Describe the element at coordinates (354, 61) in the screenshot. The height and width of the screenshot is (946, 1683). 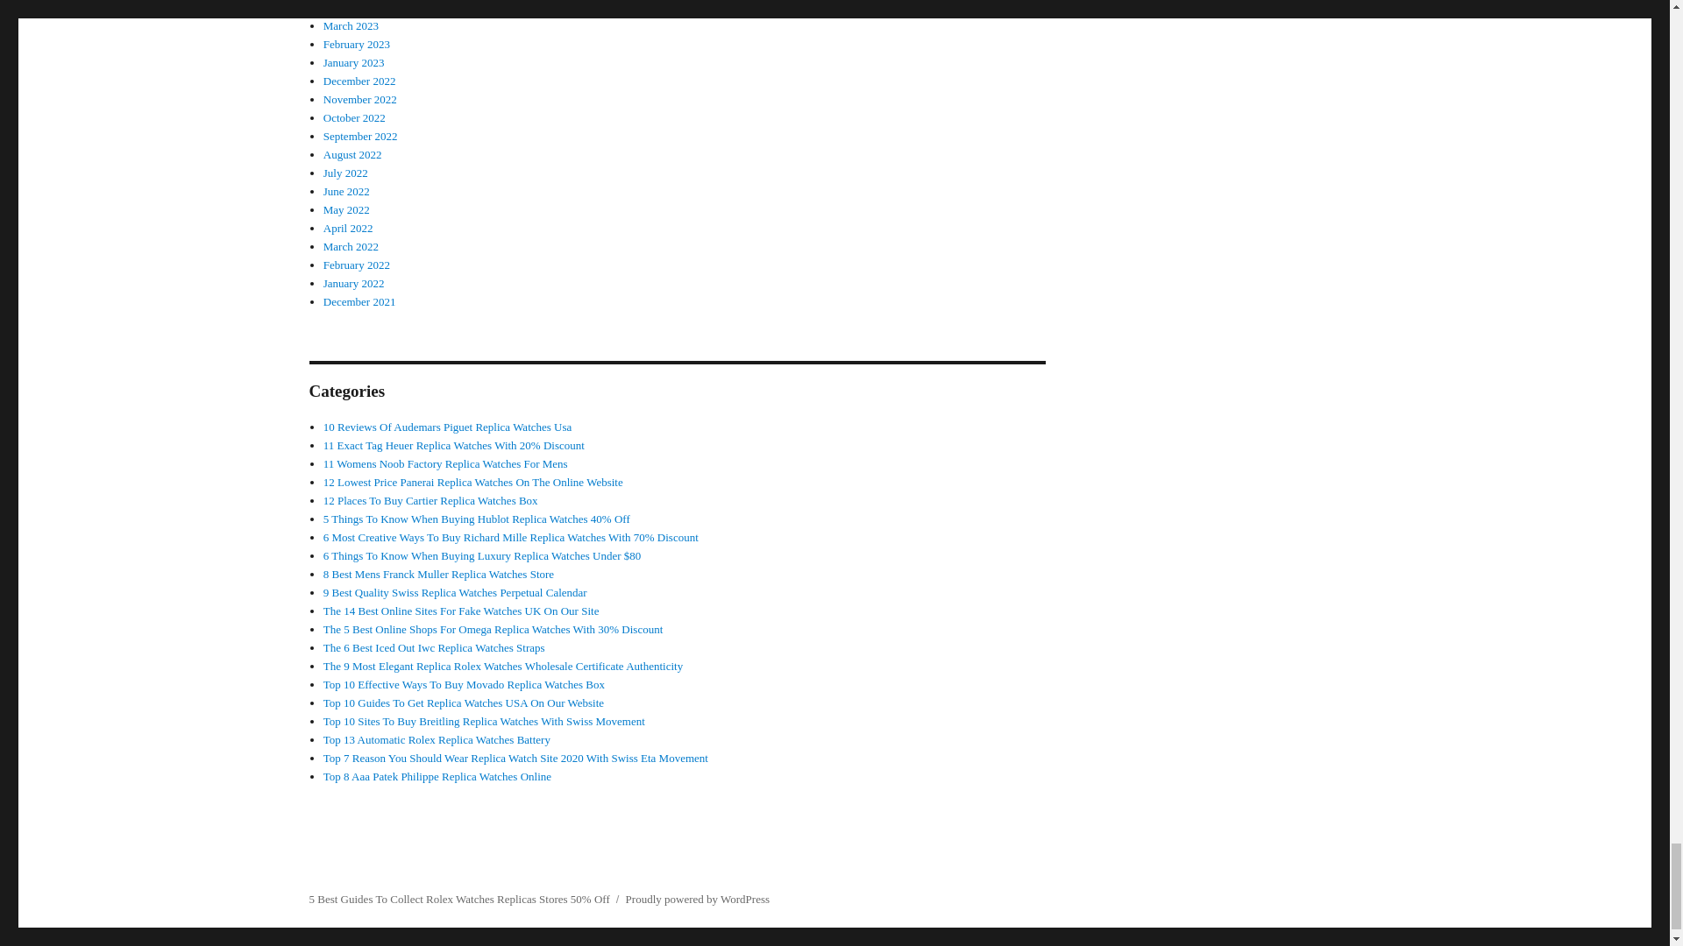
I see `January 2023` at that location.